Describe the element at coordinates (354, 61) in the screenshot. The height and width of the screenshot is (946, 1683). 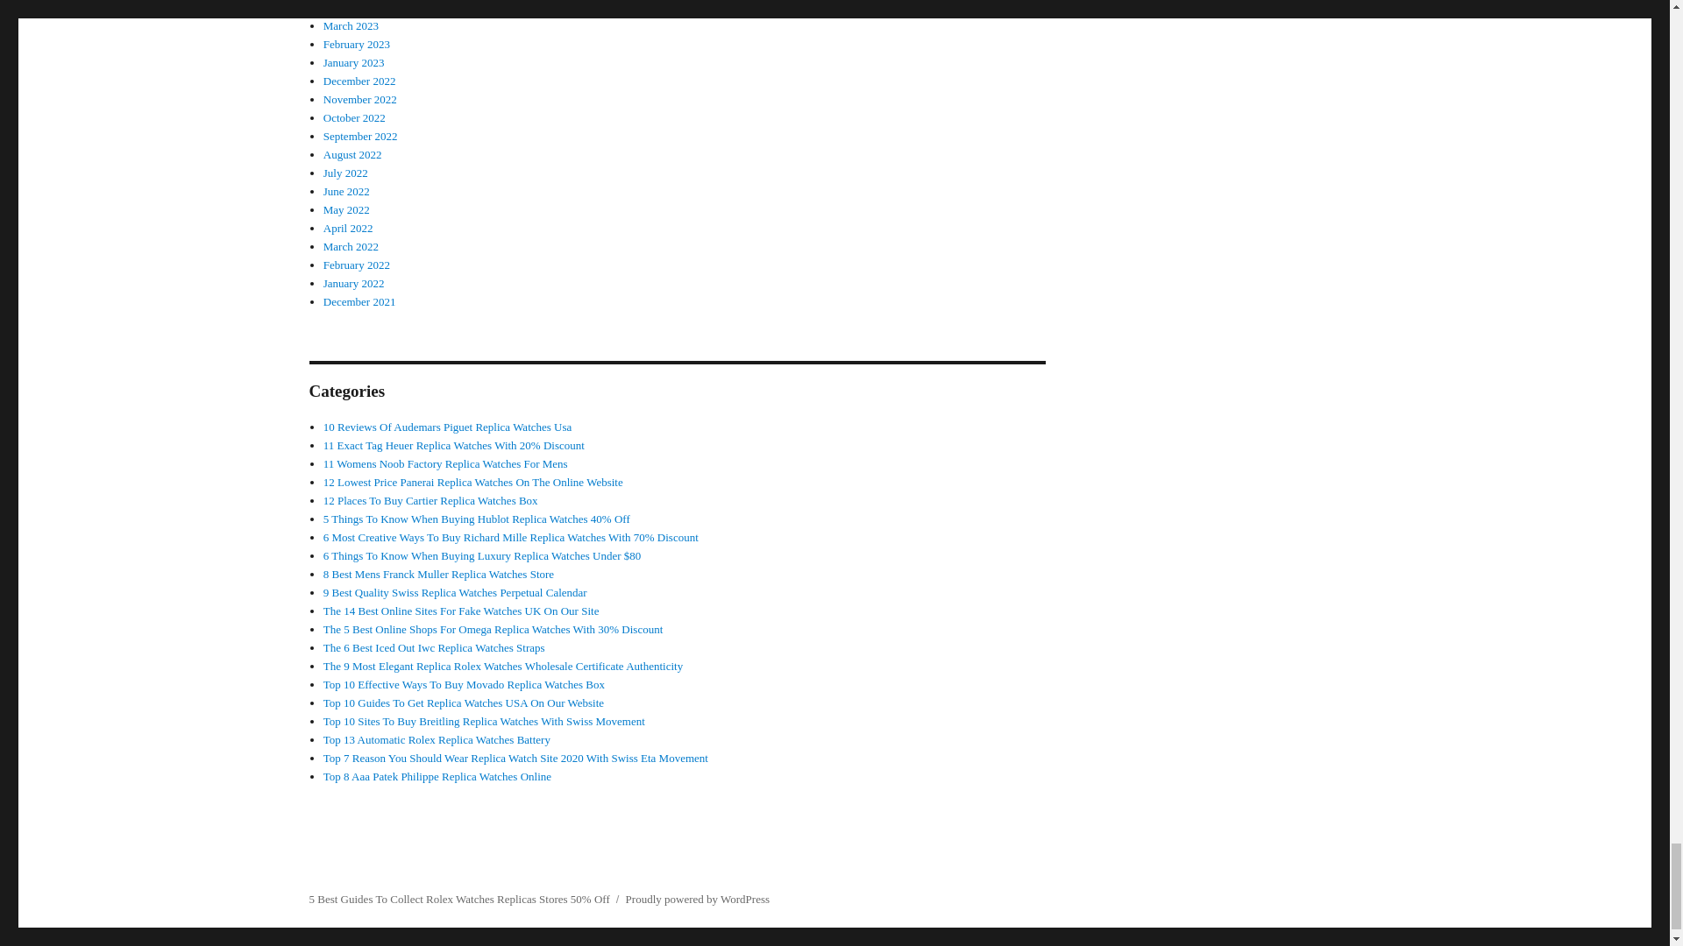
I see `January 2023` at that location.